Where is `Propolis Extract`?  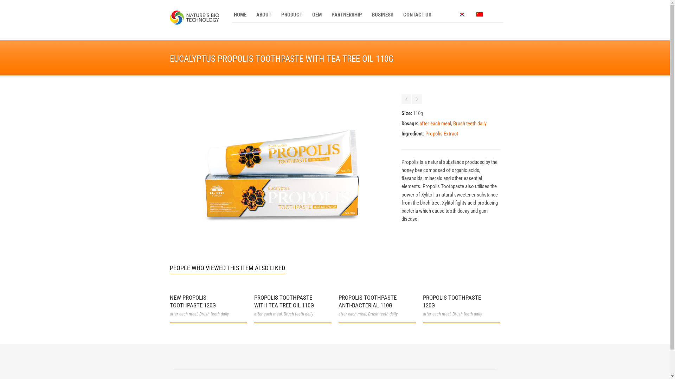
Propolis Extract is located at coordinates (442, 134).